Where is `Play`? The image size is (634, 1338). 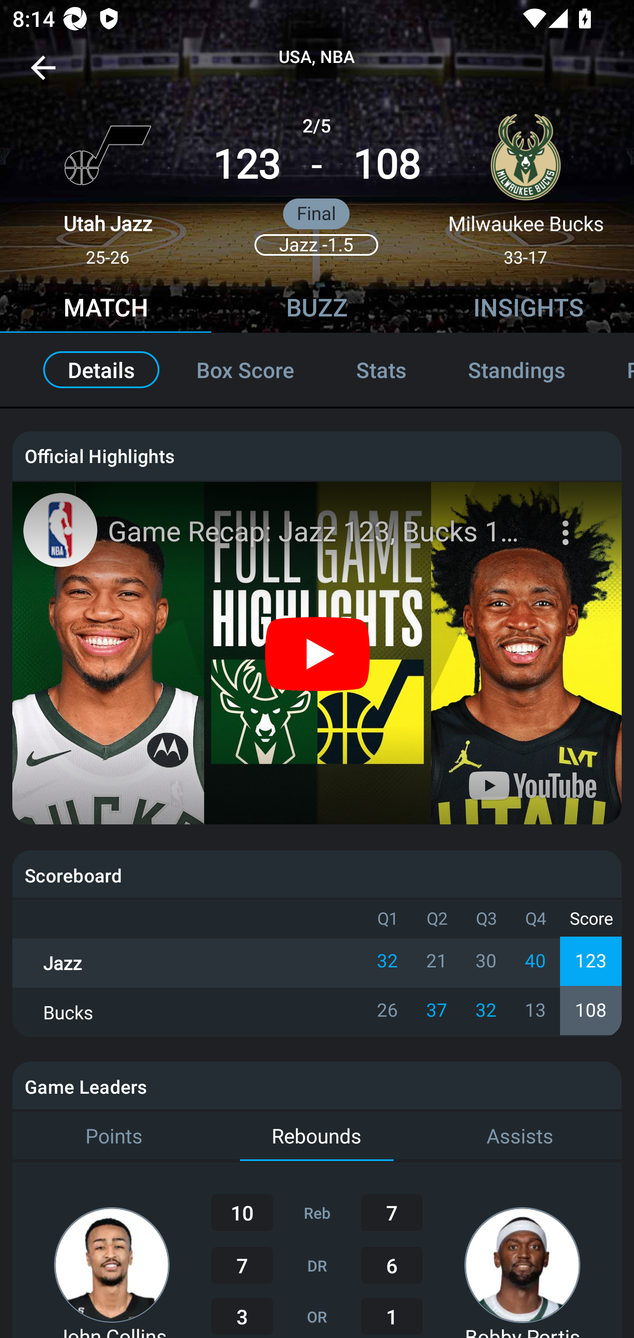 Play is located at coordinates (318, 653).